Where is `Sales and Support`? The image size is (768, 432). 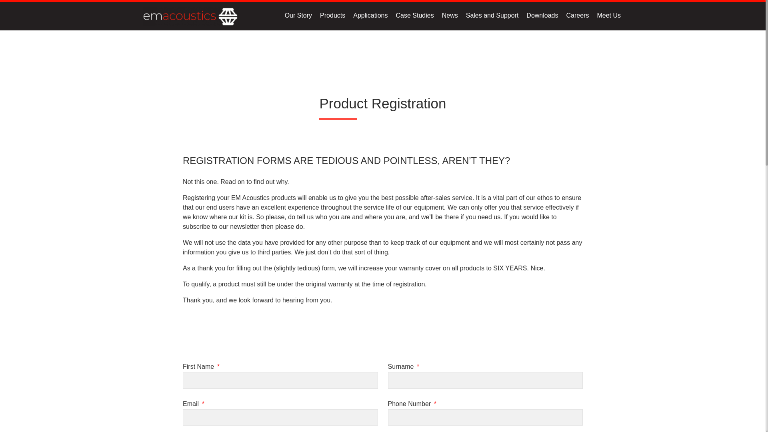
Sales and Support is located at coordinates (492, 15).